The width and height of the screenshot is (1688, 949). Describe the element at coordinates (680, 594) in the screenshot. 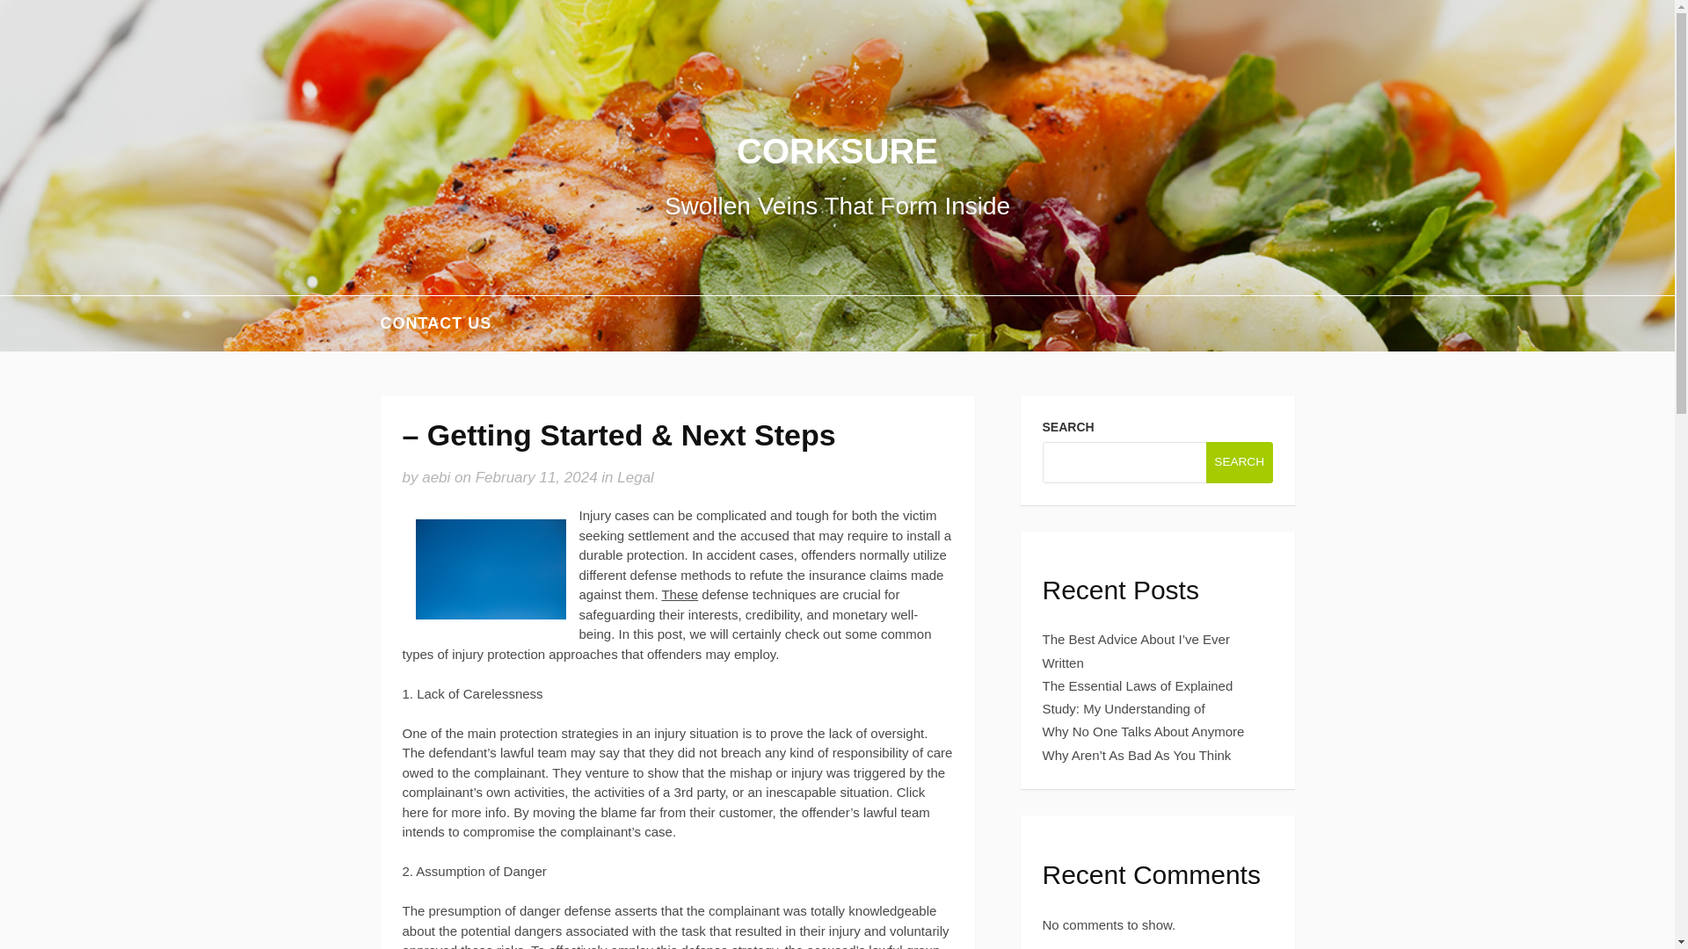

I see `These` at that location.